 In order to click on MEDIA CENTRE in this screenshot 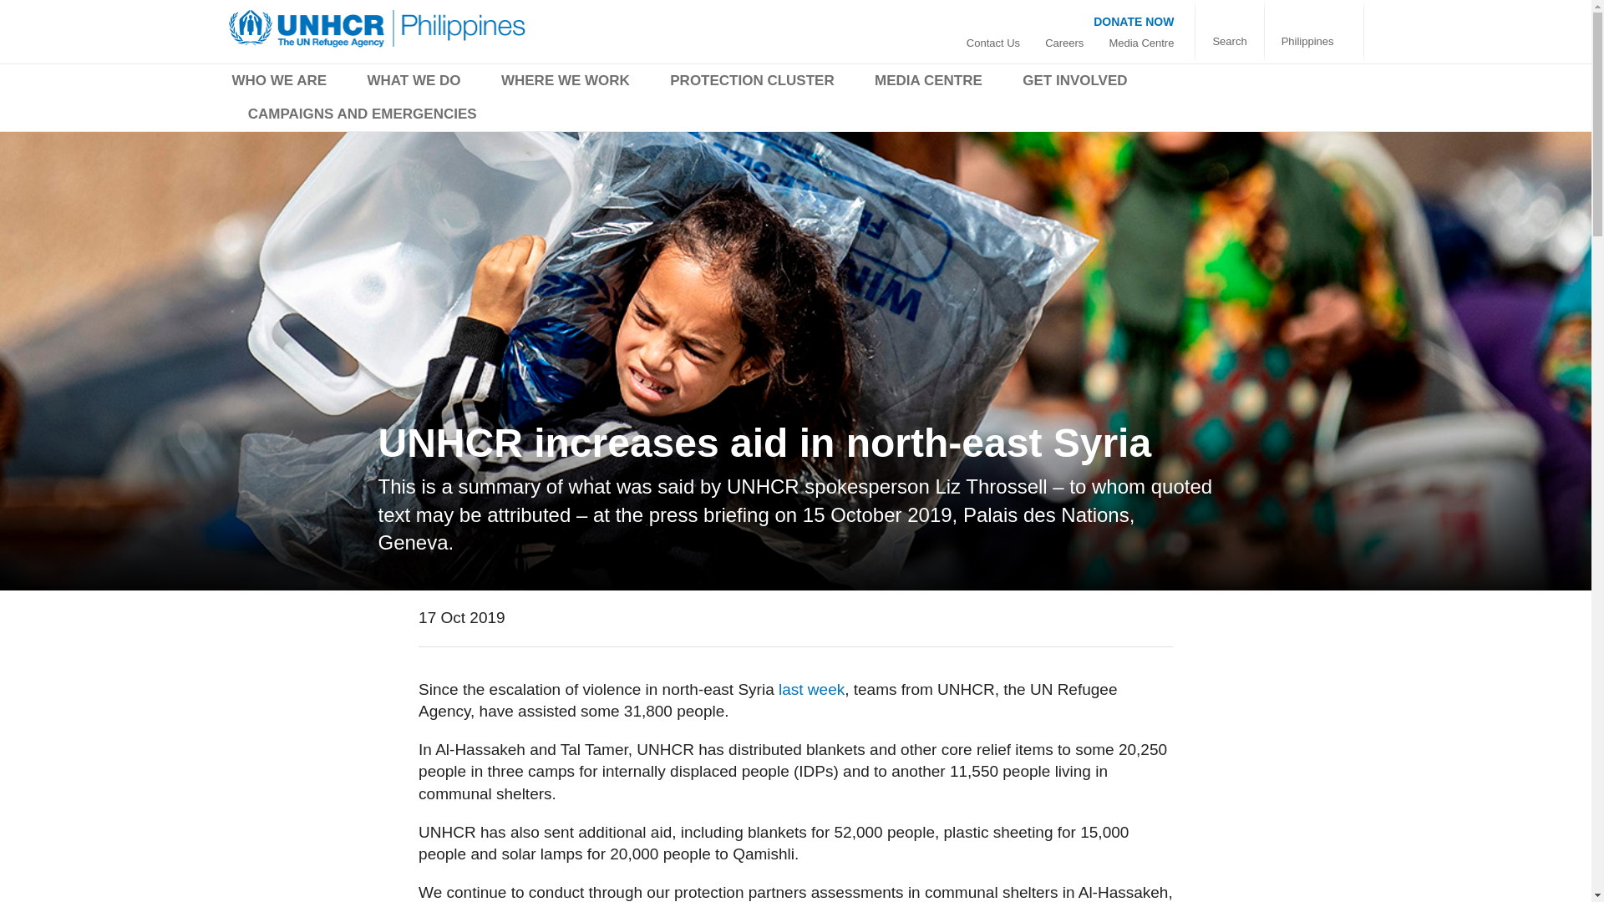, I will do `click(928, 84)`.